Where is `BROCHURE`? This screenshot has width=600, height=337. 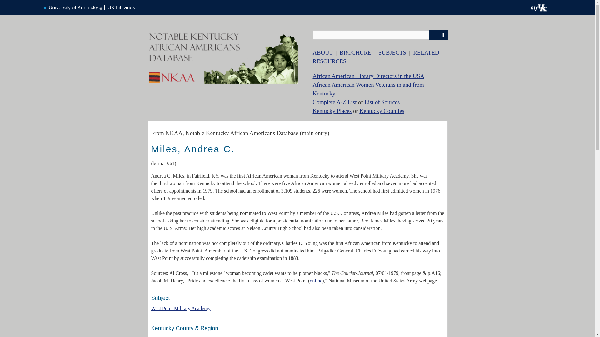 BROCHURE is located at coordinates (355, 52).